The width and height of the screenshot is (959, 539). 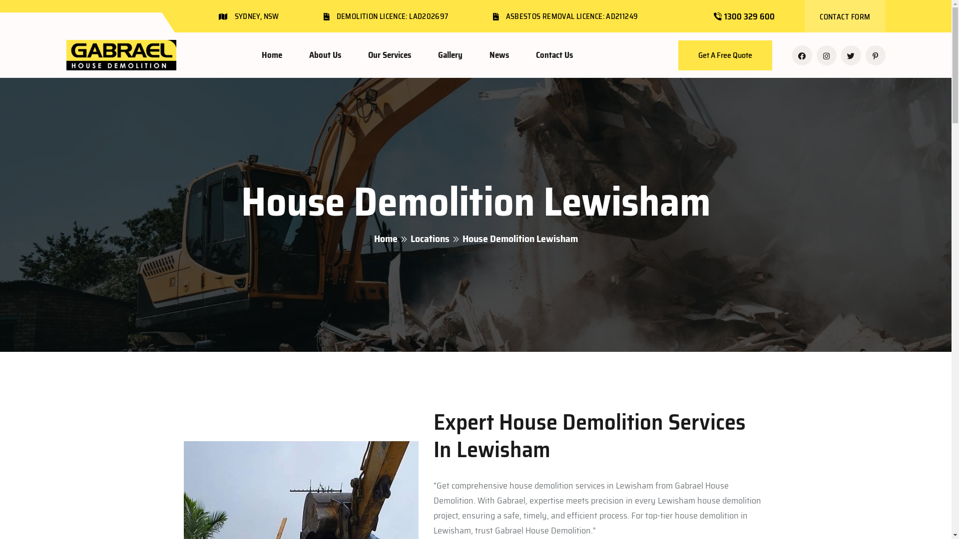 I want to click on Contact Us, so click(x=554, y=55).